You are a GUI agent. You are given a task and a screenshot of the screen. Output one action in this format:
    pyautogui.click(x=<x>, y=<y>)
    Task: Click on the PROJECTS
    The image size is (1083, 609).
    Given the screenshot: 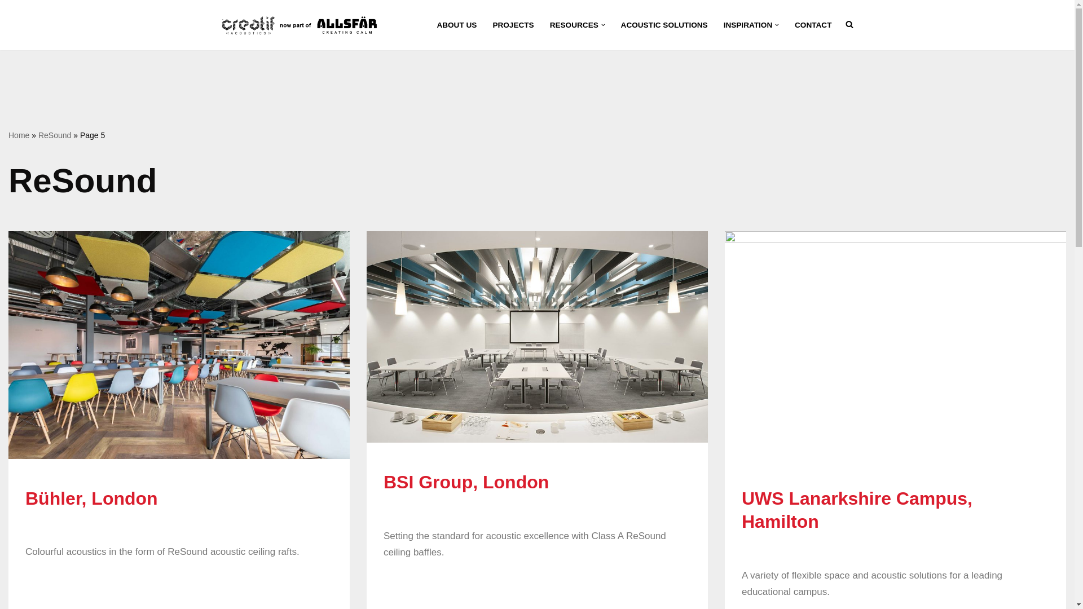 What is the action you would take?
    pyautogui.click(x=513, y=25)
    